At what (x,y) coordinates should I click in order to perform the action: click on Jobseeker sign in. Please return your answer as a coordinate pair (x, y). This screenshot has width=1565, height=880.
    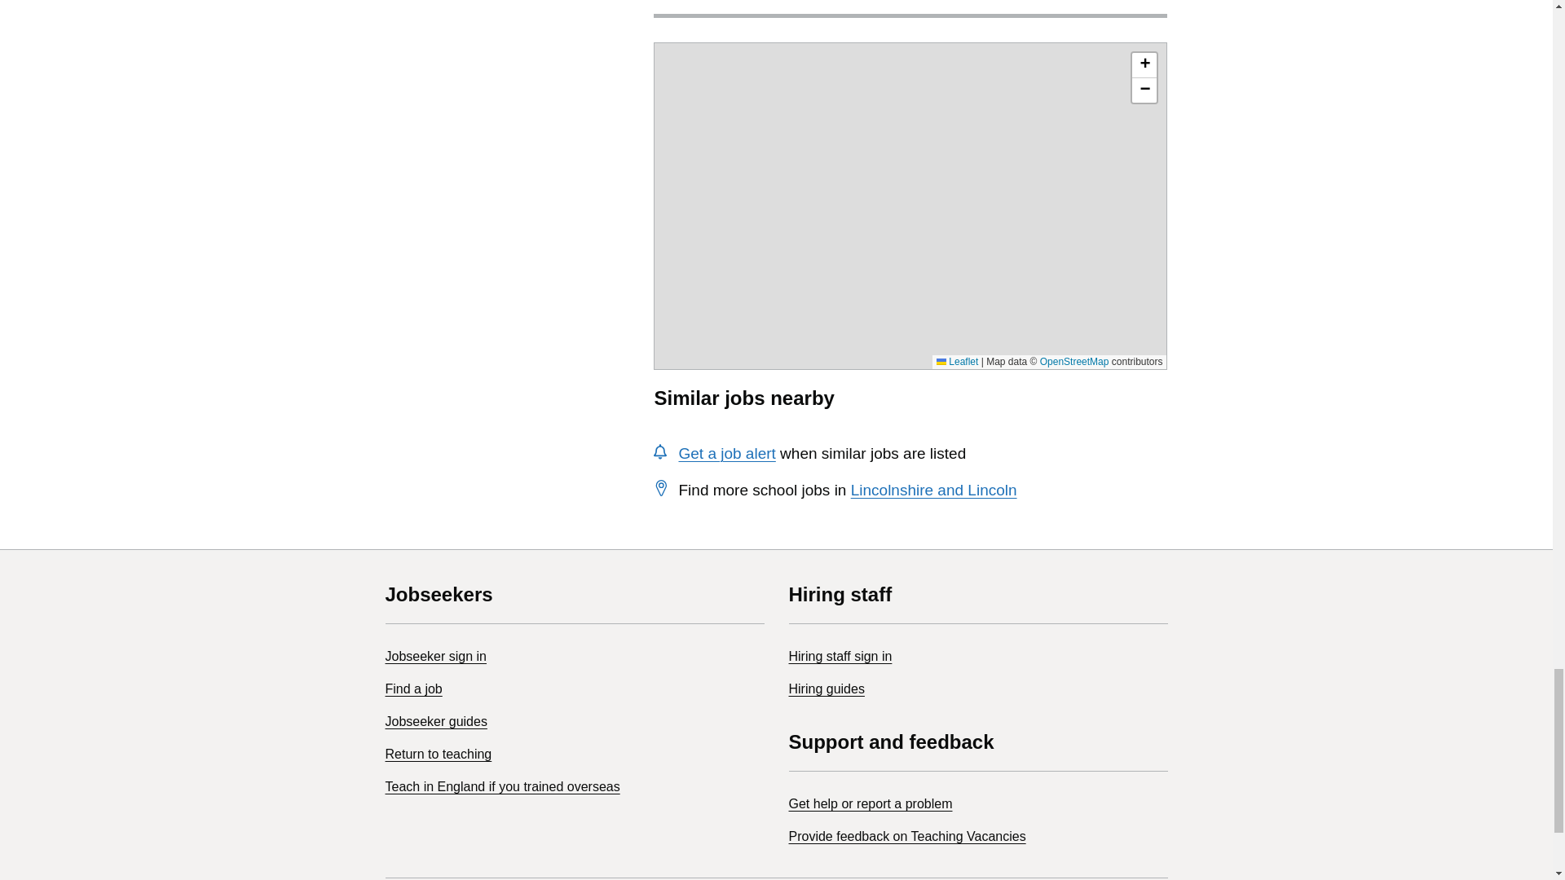
    Looking at the image, I should click on (435, 657).